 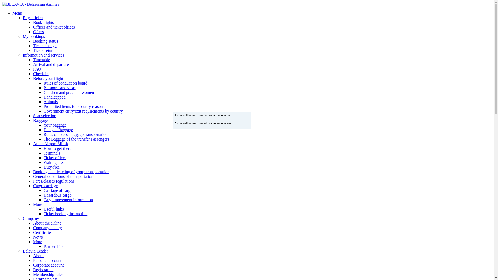 What do you see at coordinates (60, 88) in the screenshot?
I see `Passports and visas` at bounding box center [60, 88].